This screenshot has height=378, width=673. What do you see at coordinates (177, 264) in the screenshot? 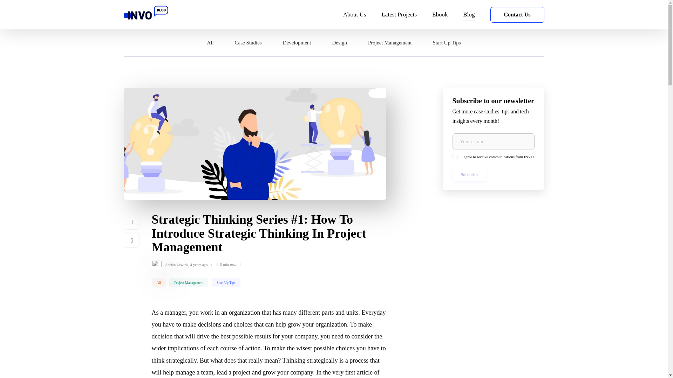
I see `Adrian Lewtak` at bounding box center [177, 264].